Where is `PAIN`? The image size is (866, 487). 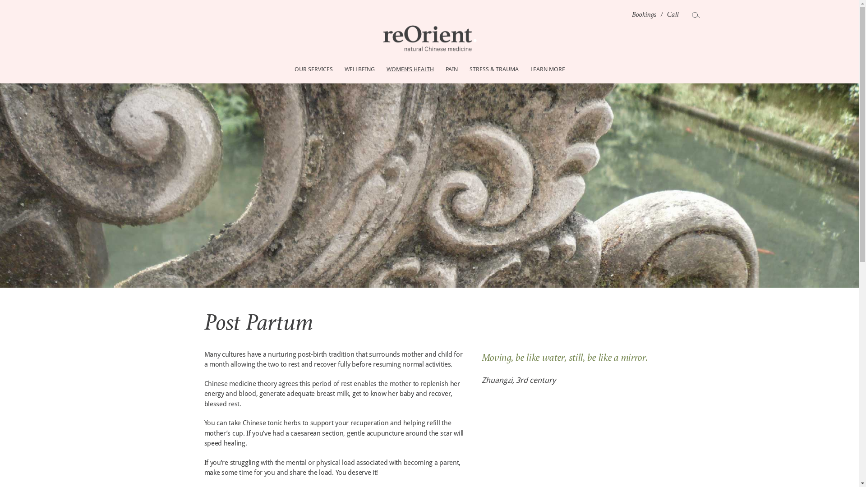
PAIN is located at coordinates (451, 69).